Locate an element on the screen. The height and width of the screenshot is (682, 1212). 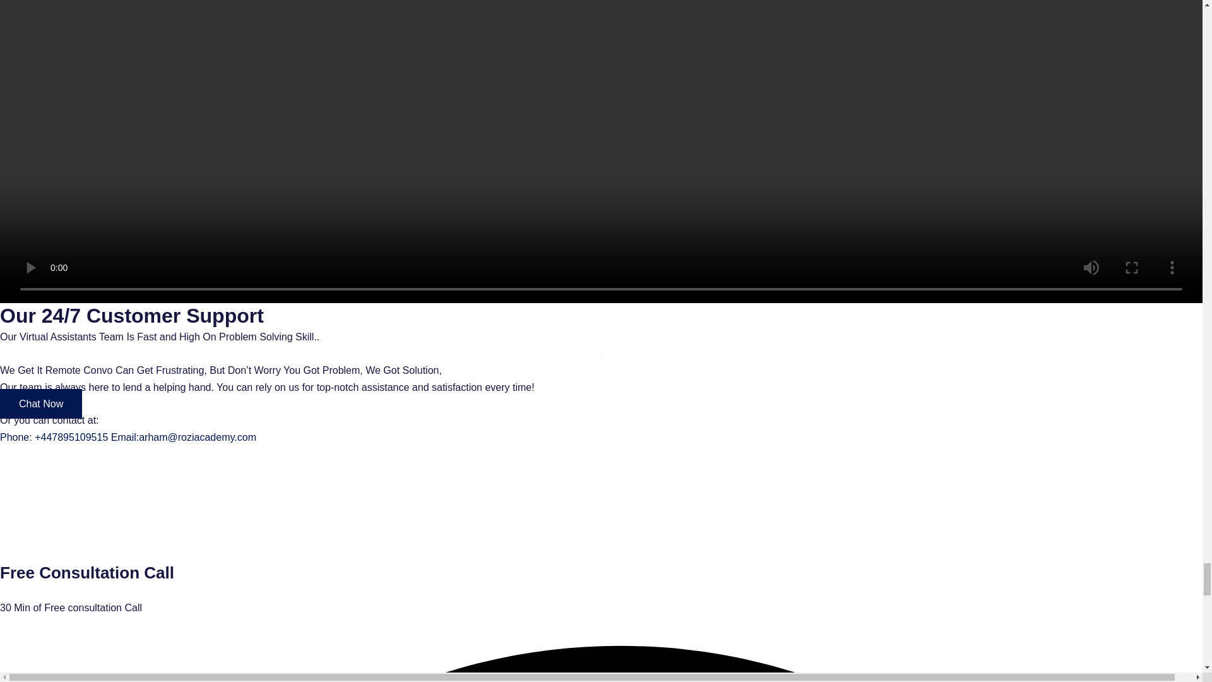
Chat Now is located at coordinates (41, 404).